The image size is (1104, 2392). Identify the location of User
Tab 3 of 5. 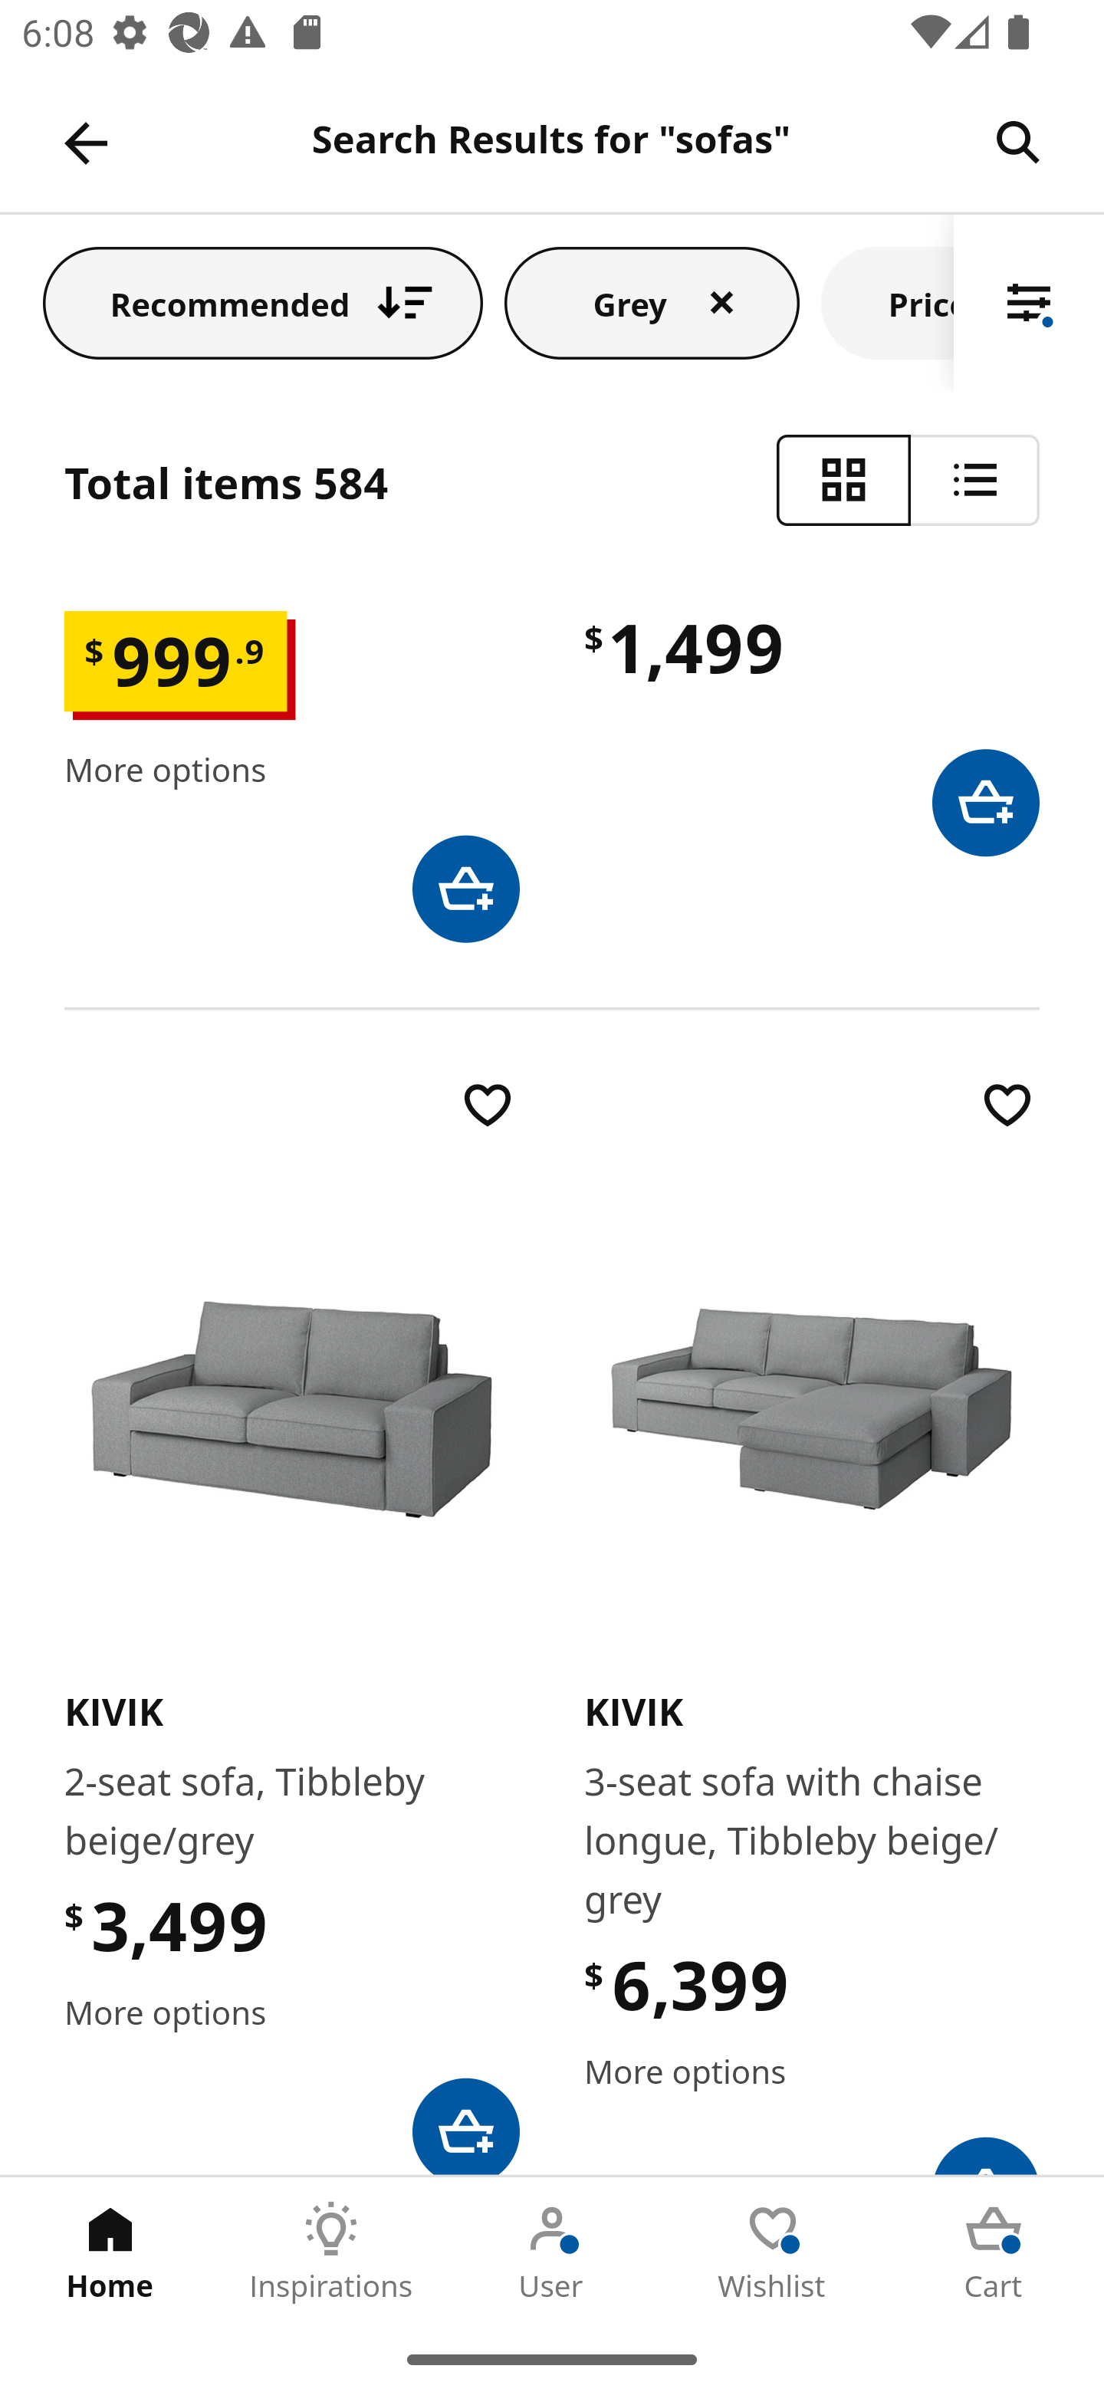
(552, 2252).